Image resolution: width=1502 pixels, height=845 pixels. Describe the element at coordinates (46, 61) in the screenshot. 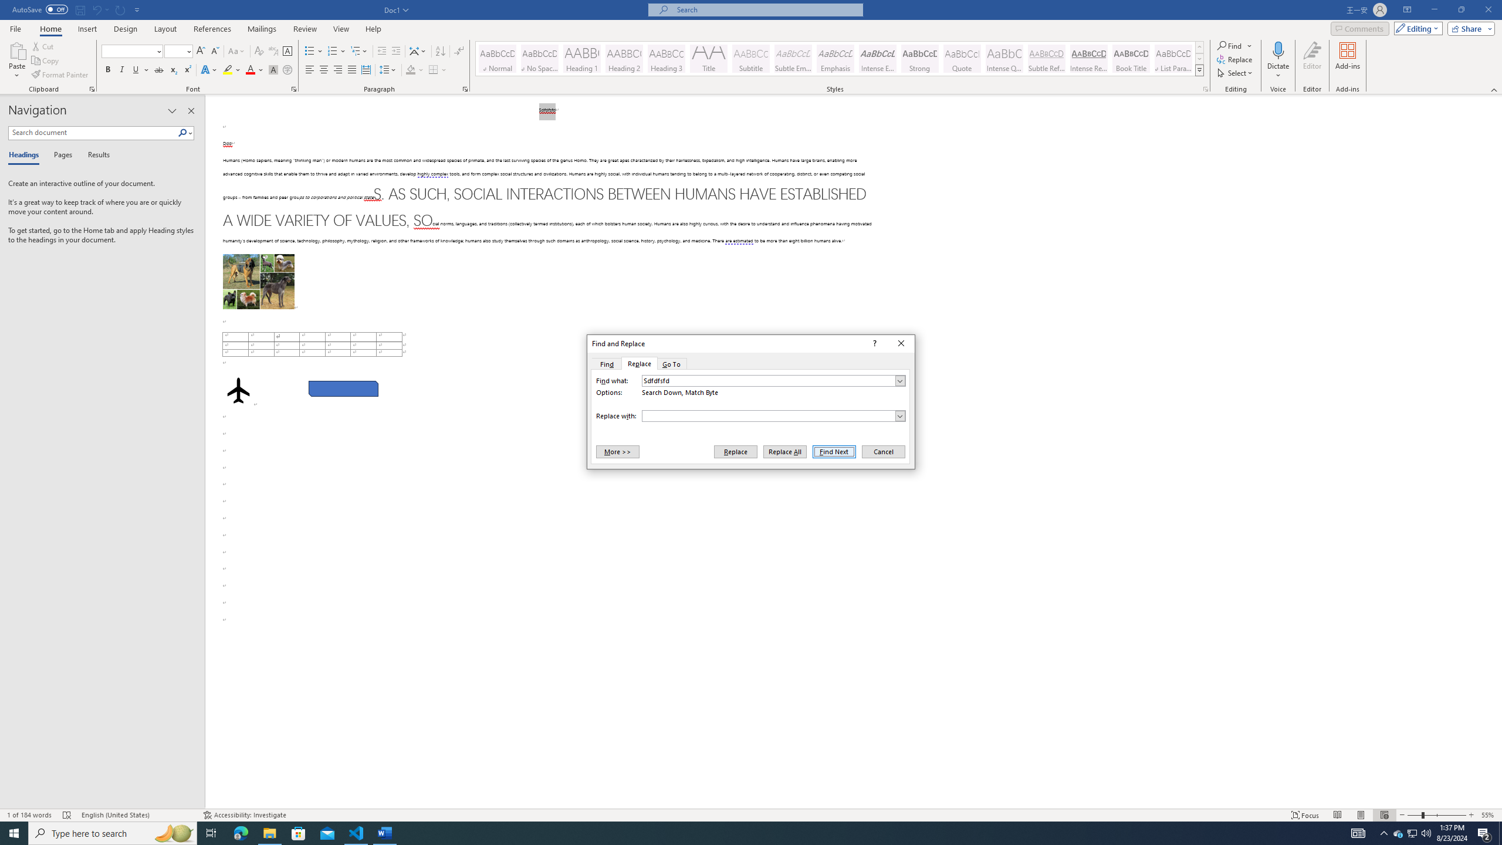

I see `Copy` at that location.